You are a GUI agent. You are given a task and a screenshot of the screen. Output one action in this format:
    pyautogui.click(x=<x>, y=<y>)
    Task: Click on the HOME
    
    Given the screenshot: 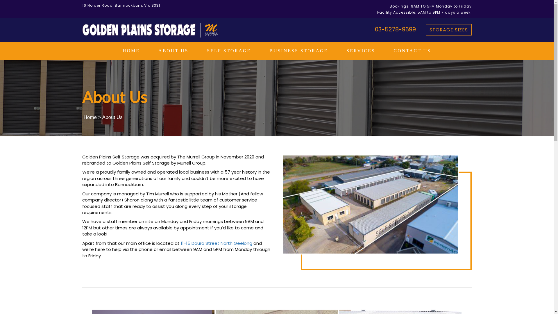 What is the action you would take?
    pyautogui.click(x=131, y=51)
    